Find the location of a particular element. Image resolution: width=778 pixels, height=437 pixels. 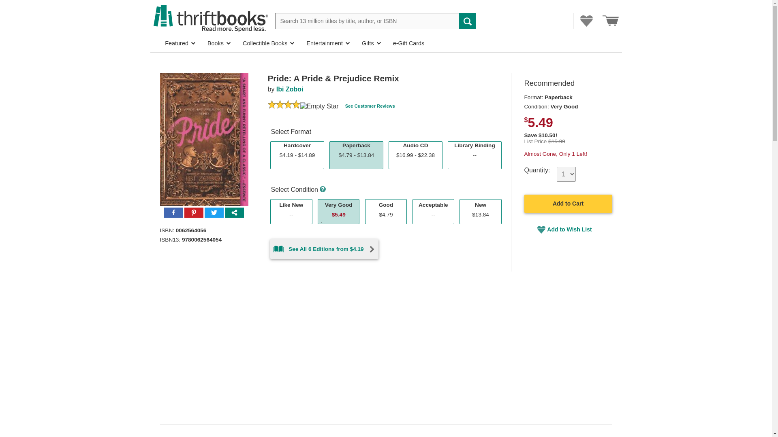

Share to Pinterest is located at coordinates (291, 212).